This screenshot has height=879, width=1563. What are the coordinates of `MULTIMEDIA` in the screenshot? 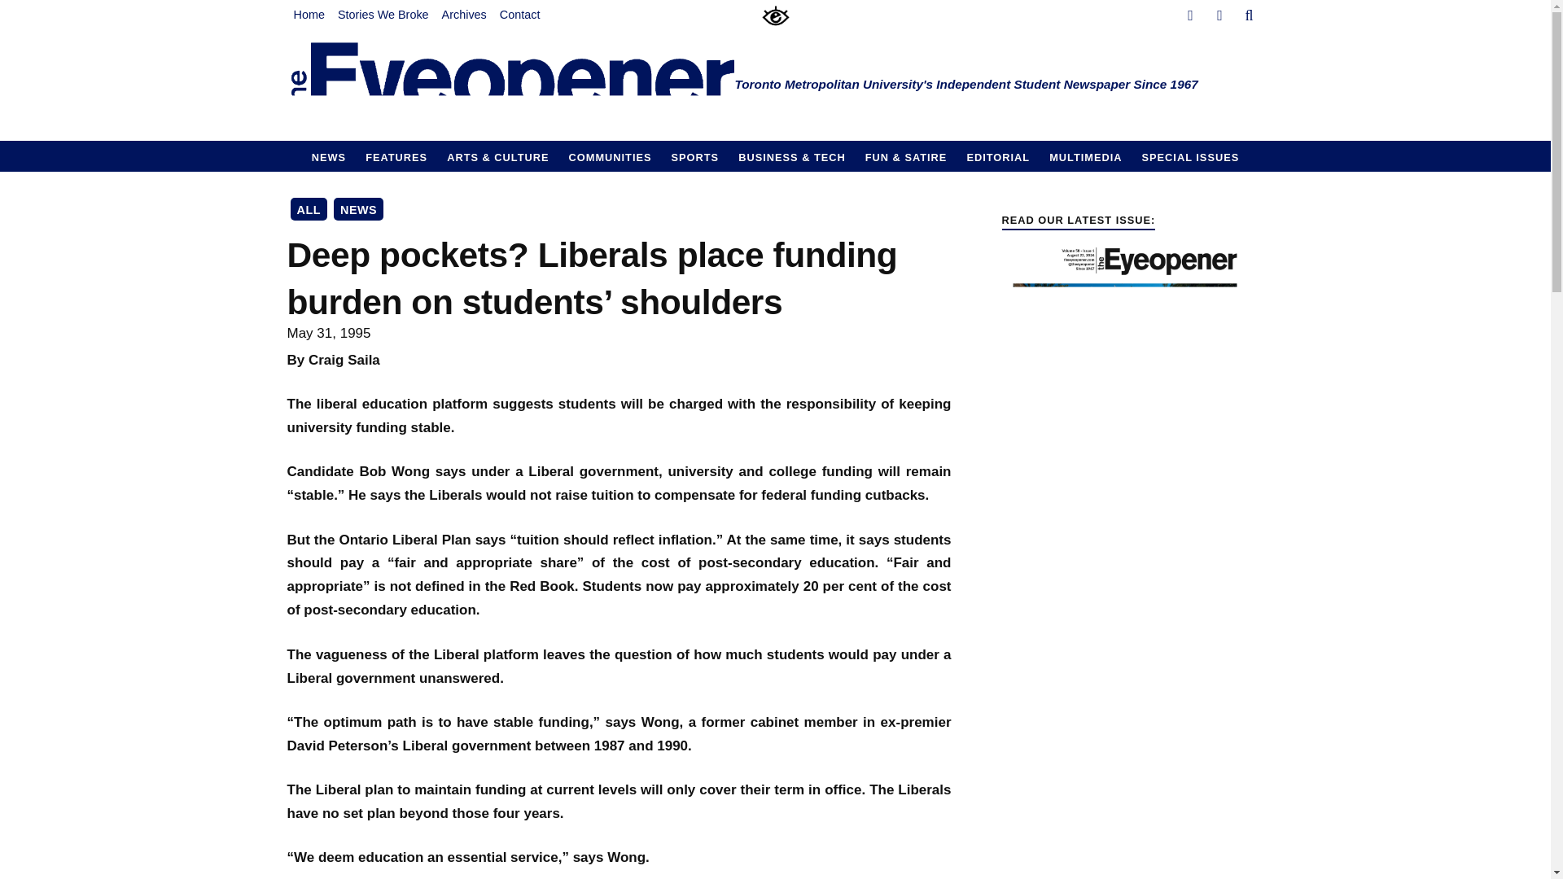 It's located at (1085, 155).